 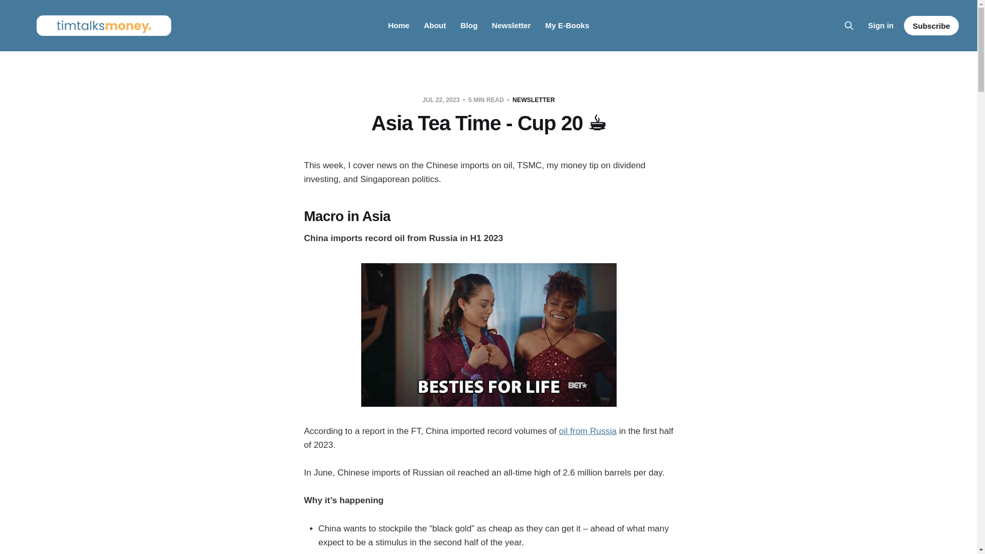 What do you see at coordinates (588, 431) in the screenshot?
I see `oil from Russia` at bounding box center [588, 431].